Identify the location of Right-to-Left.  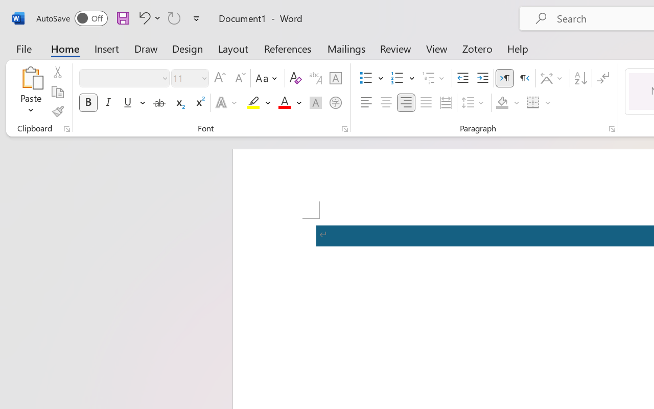
(524, 78).